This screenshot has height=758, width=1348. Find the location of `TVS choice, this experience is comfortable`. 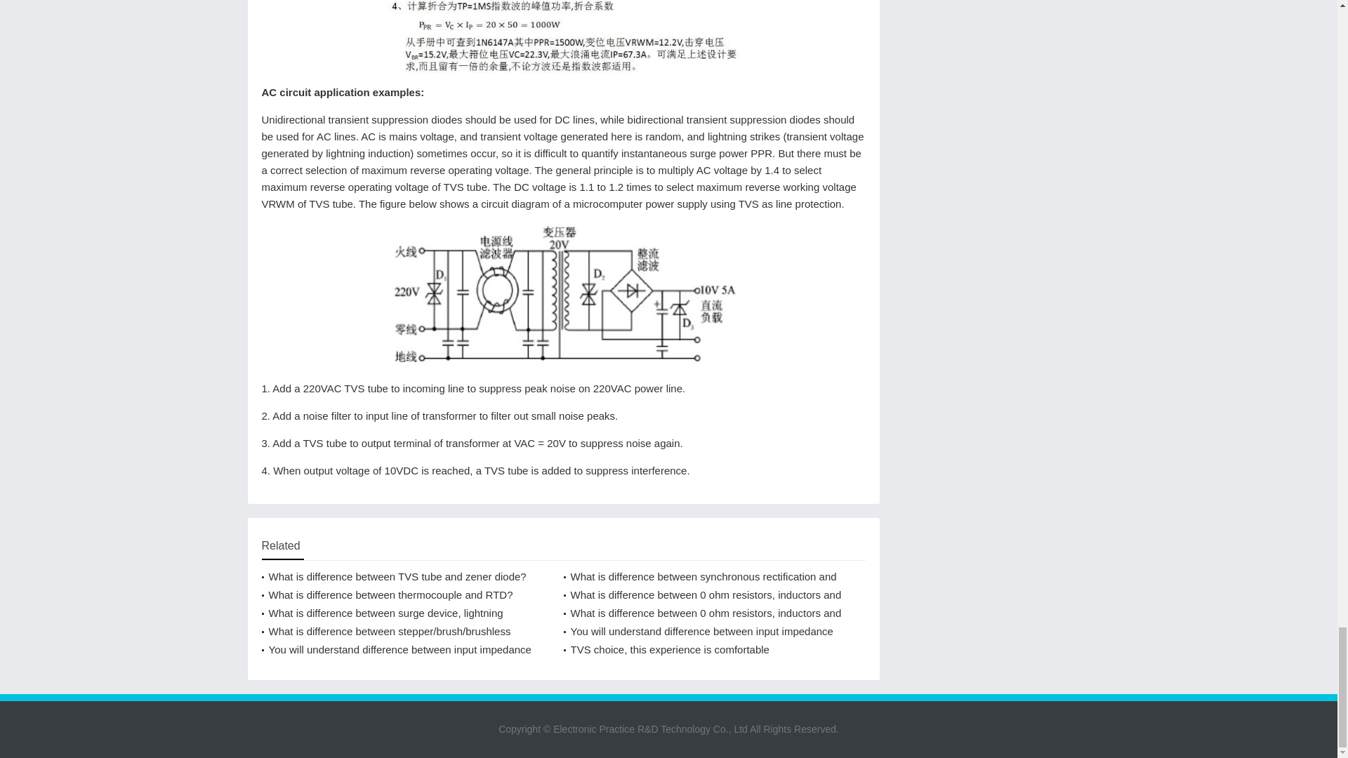

TVS choice, this experience is comfortable is located at coordinates (703, 649).